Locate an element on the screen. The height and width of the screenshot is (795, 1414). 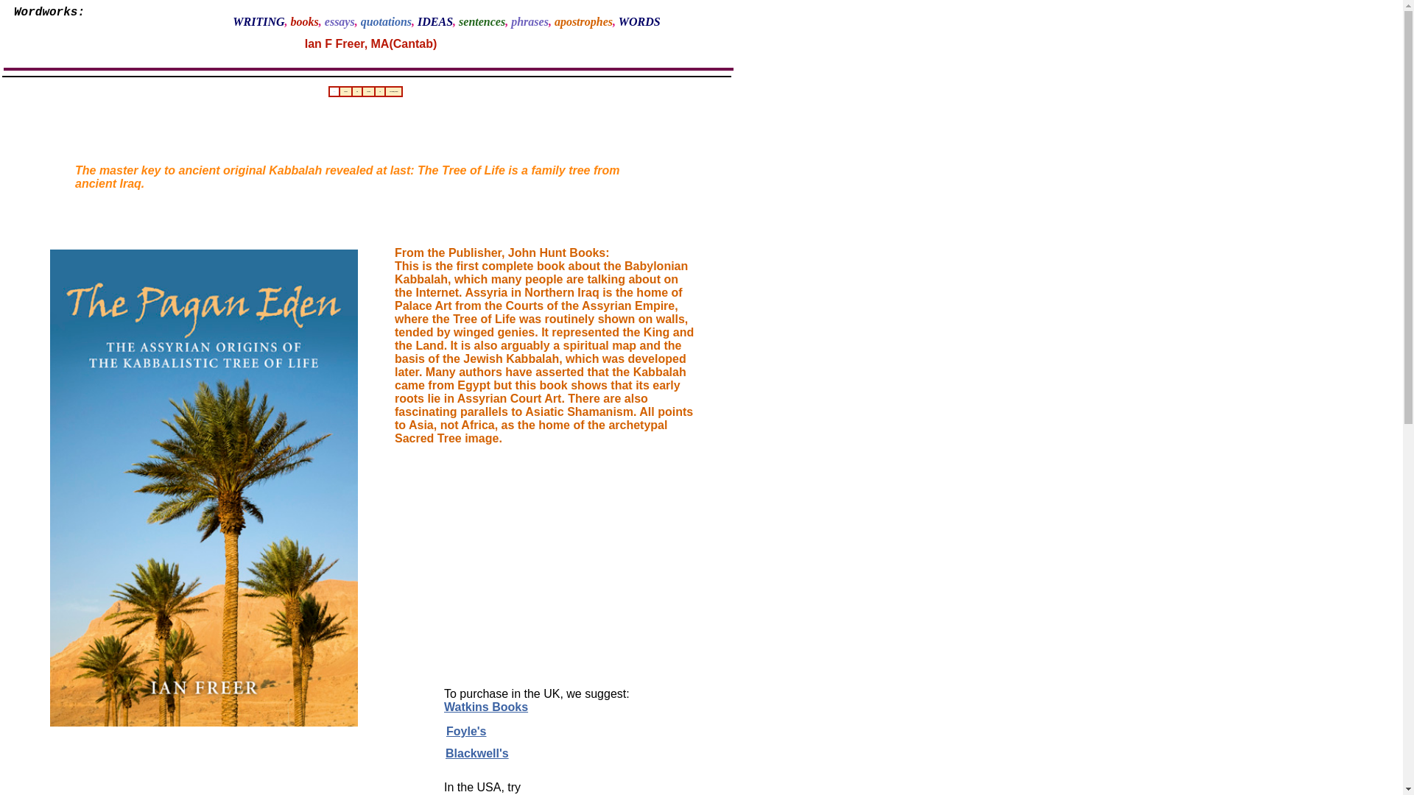
Foyle's is located at coordinates (466, 731).